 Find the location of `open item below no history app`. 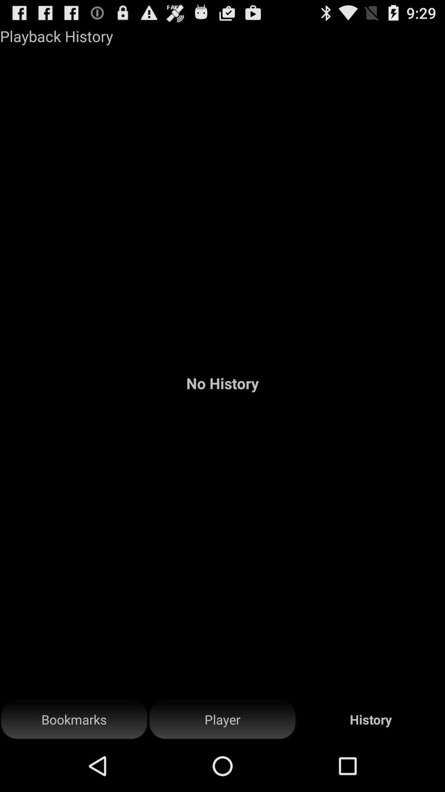

open item below no history app is located at coordinates (74, 719).